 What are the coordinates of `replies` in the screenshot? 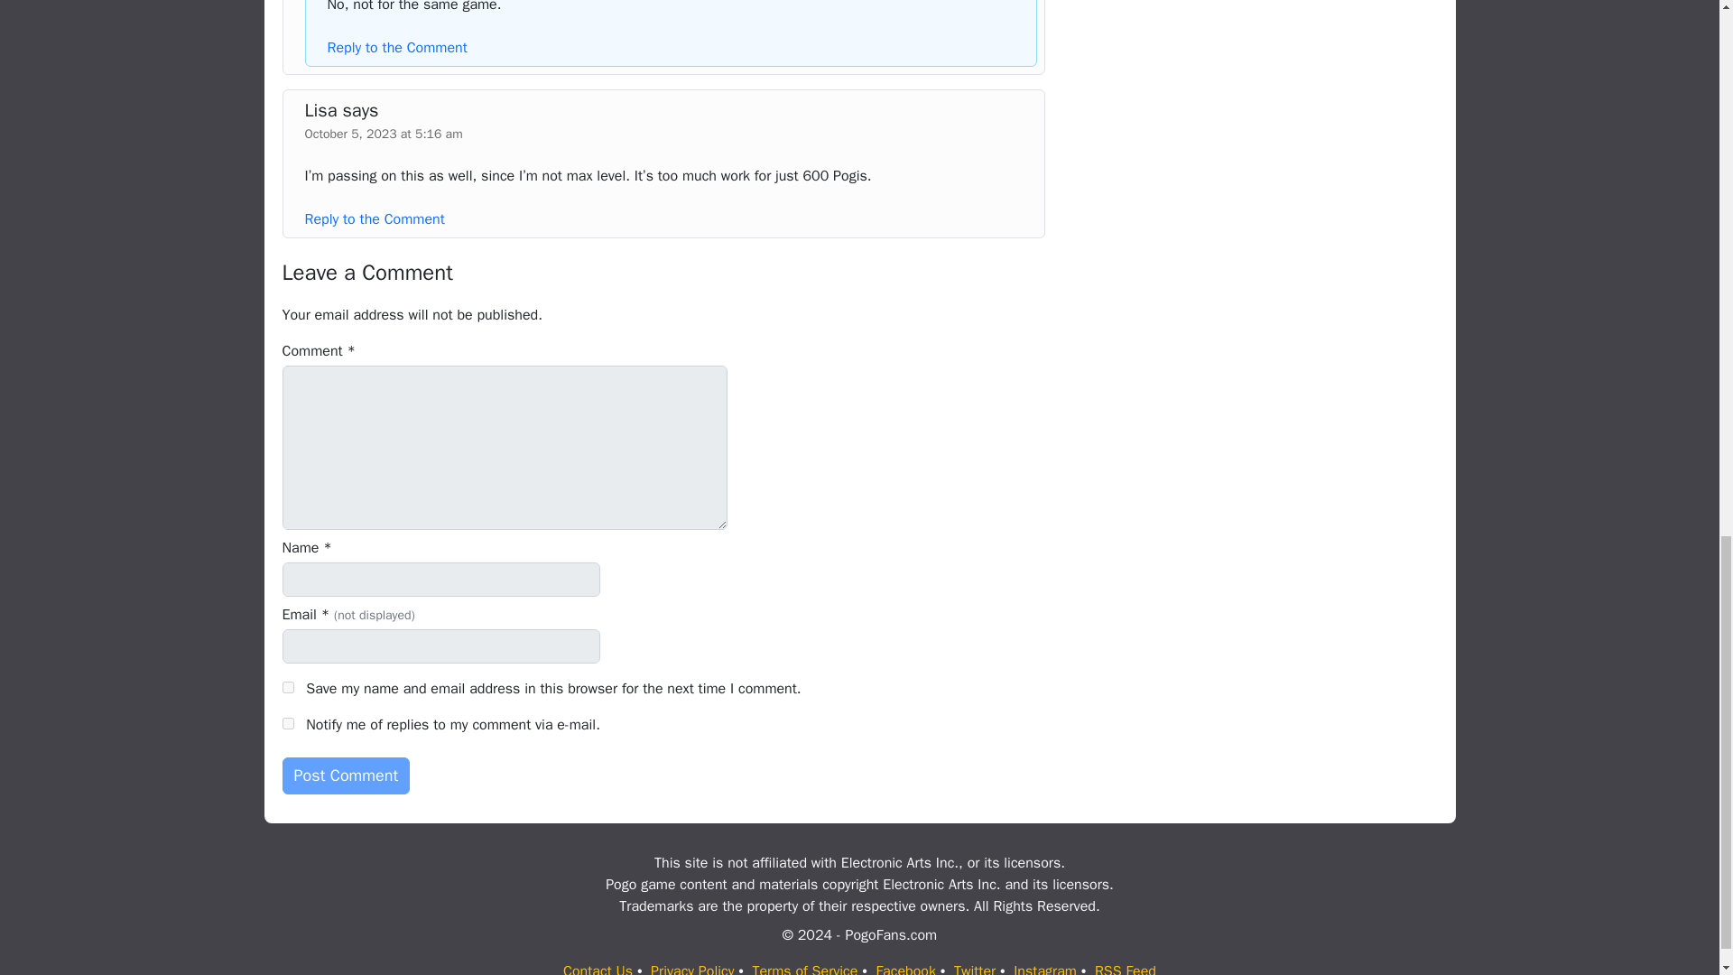 It's located at (287, 722).